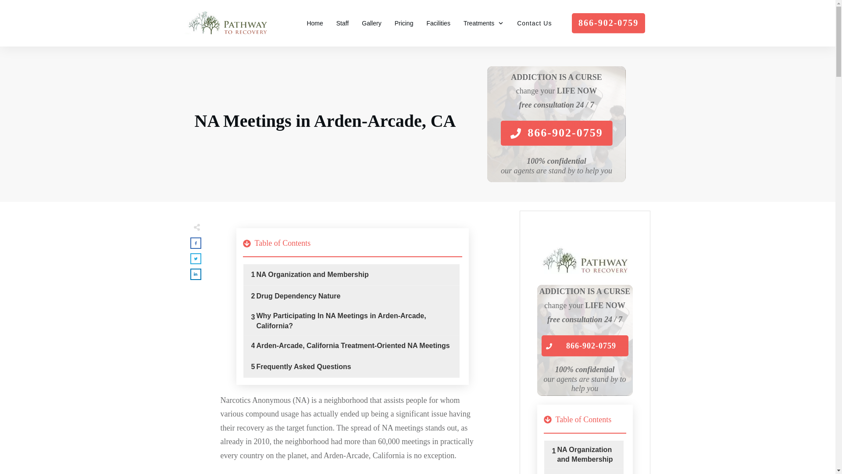  What do you see at coordinates (586, 455) in the screenshot?
I see `NA Organization and Membership` at bounding box center [586, 455].